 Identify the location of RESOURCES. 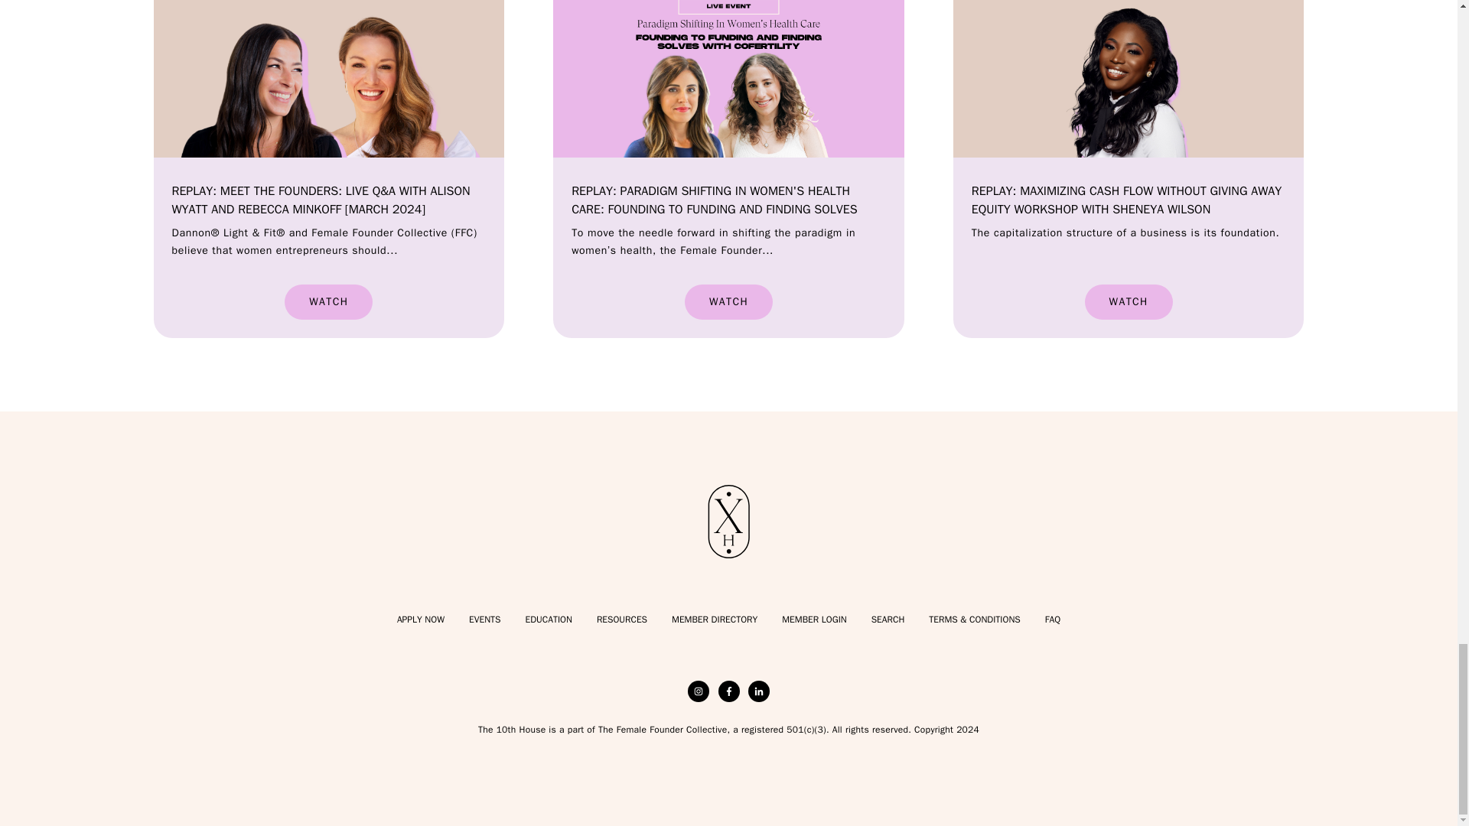
(621, 619).